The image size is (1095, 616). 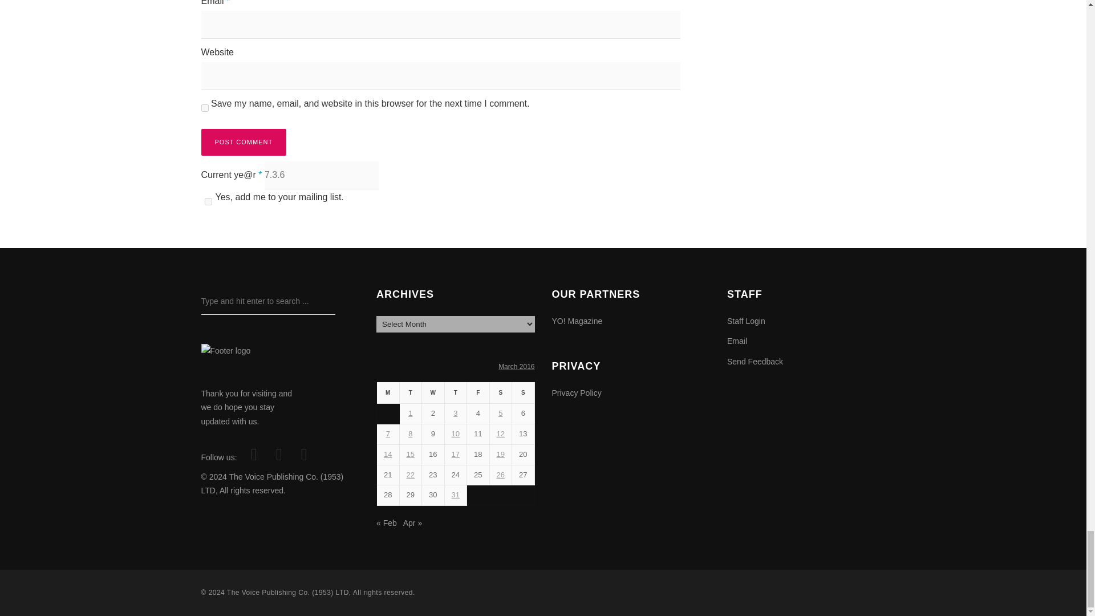 I want to click on 1, so click(x=208, y=201).